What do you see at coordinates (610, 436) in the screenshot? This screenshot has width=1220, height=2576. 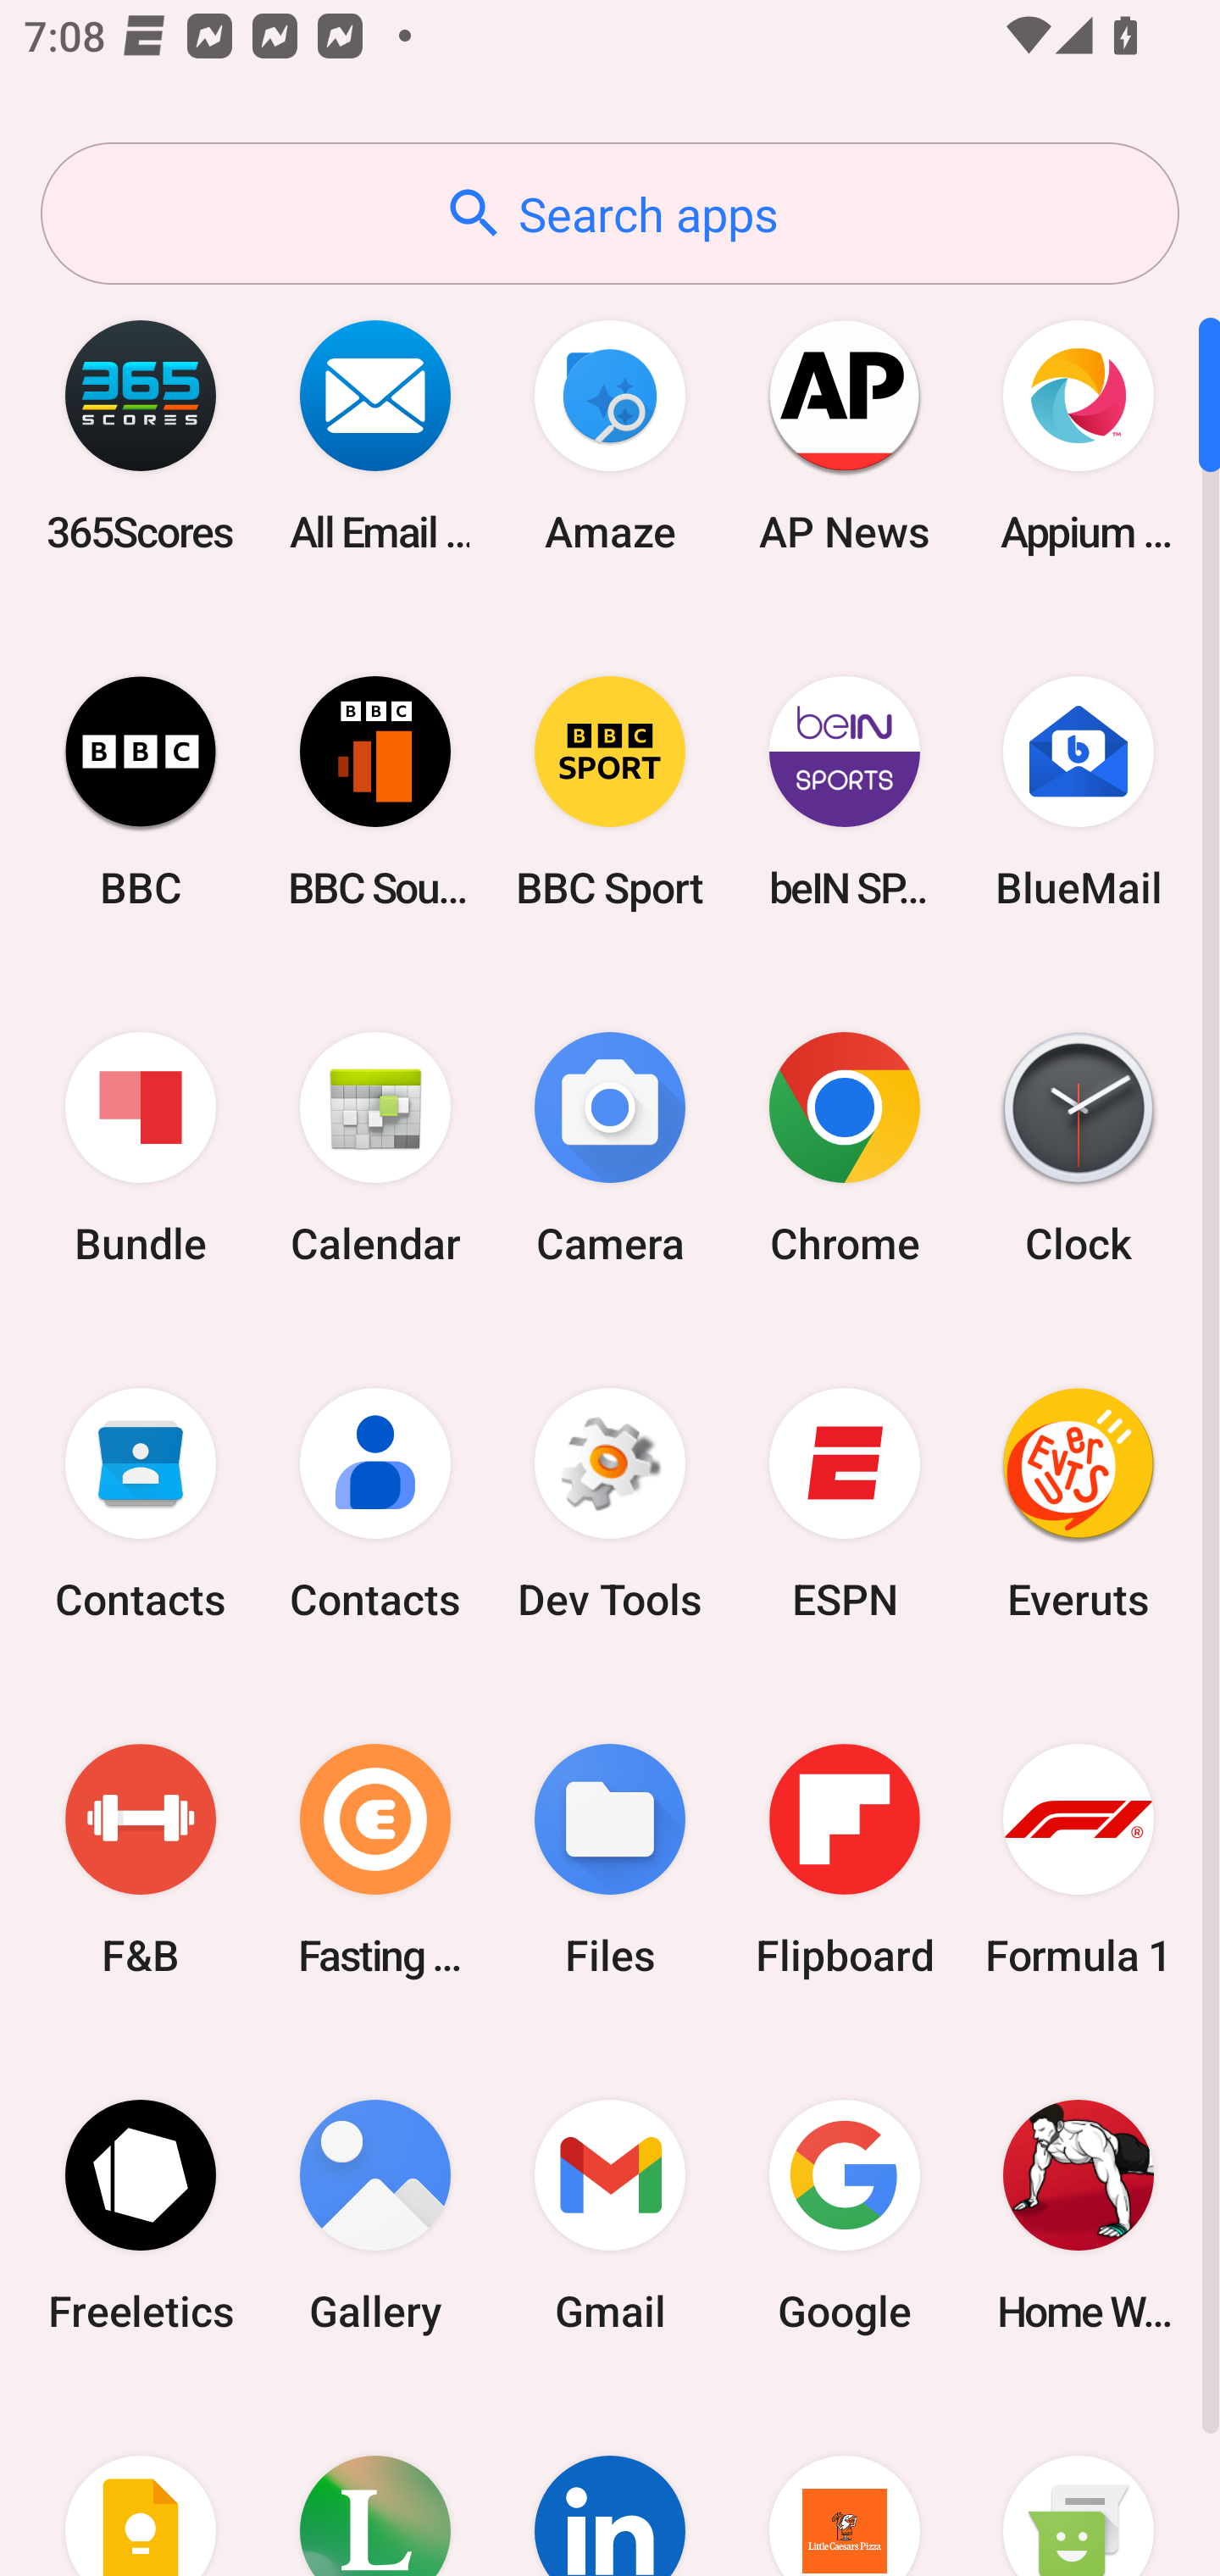 I see `Amaze` at bounding box center [610, 436].